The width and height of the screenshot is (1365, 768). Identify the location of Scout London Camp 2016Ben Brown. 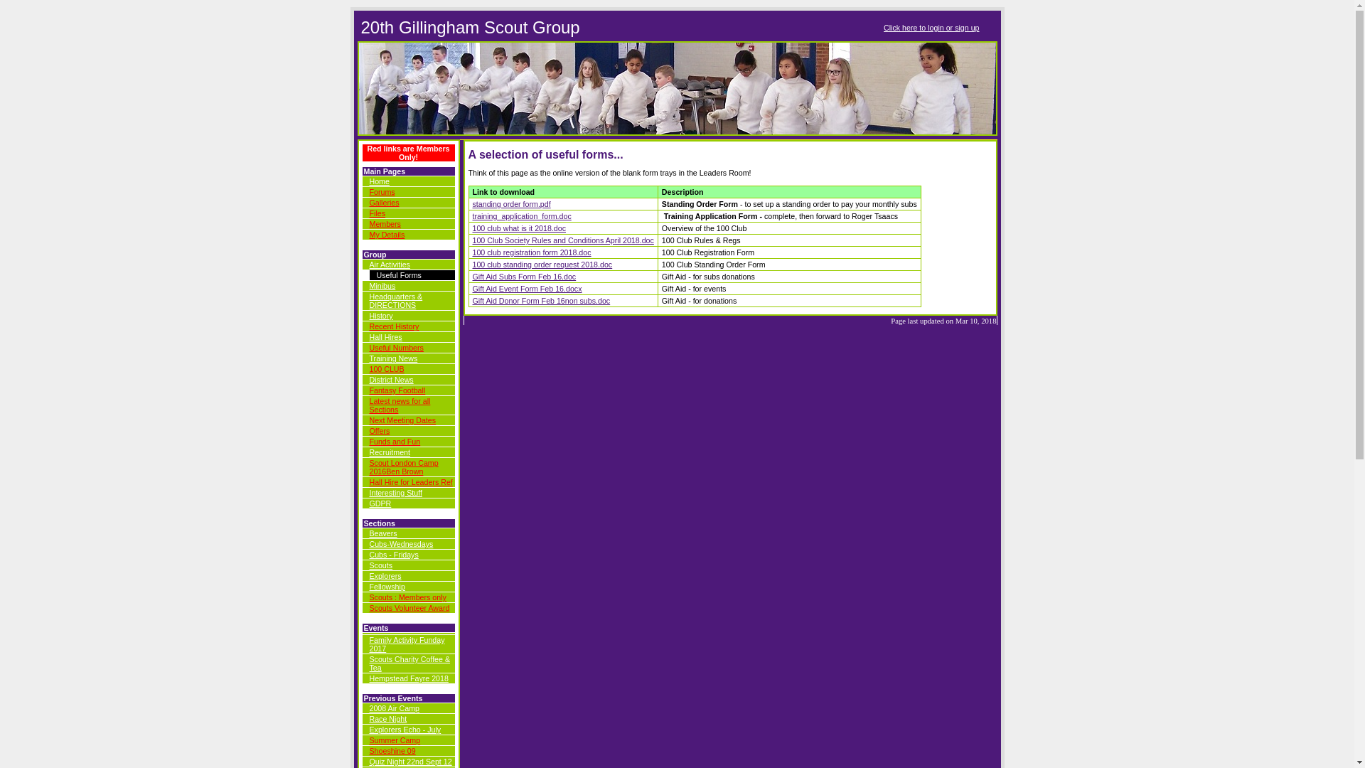
(404, 467).